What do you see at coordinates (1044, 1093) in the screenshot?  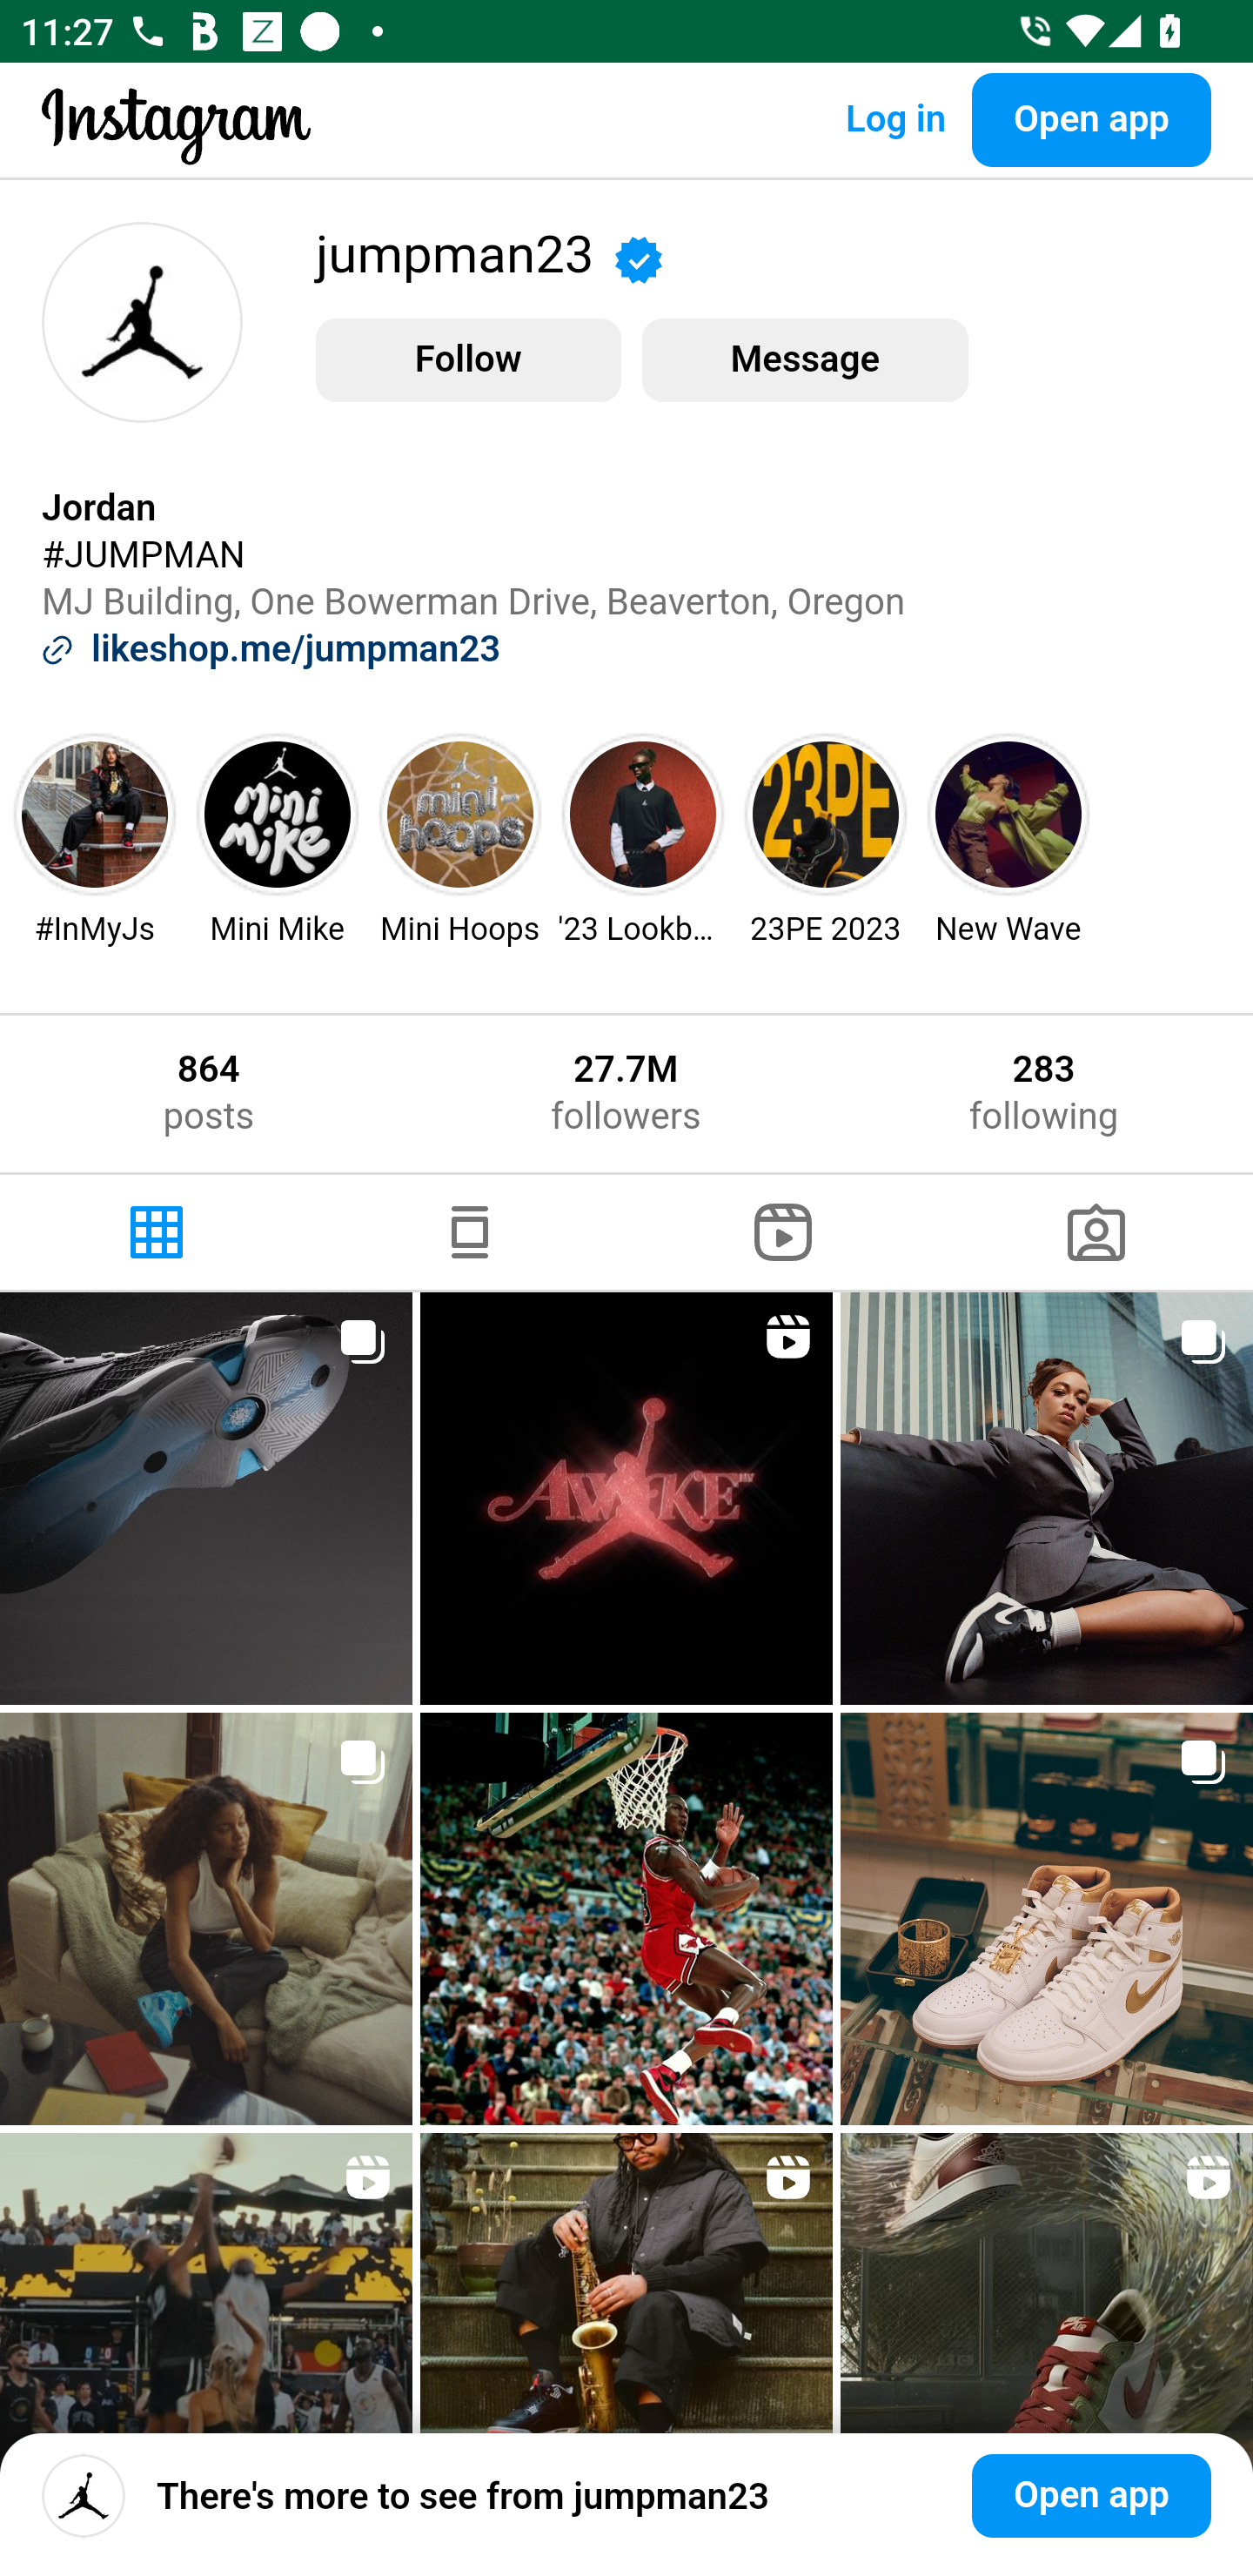 I see `283 following` at bounding box center [1044, 1093].